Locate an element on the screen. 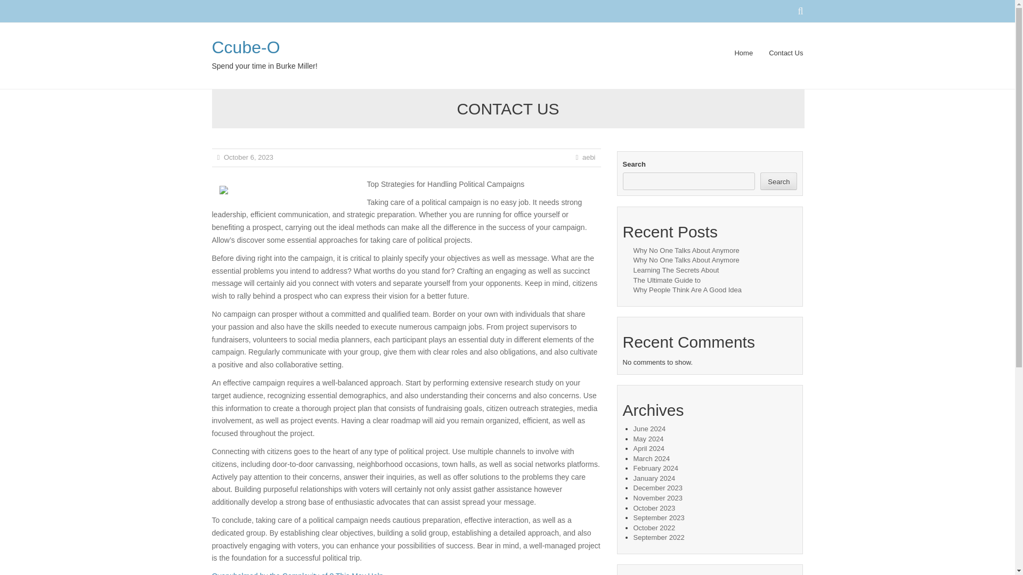 This screenshot has width=1023, height=575. September 2023 is located at coordinates (659, 517).